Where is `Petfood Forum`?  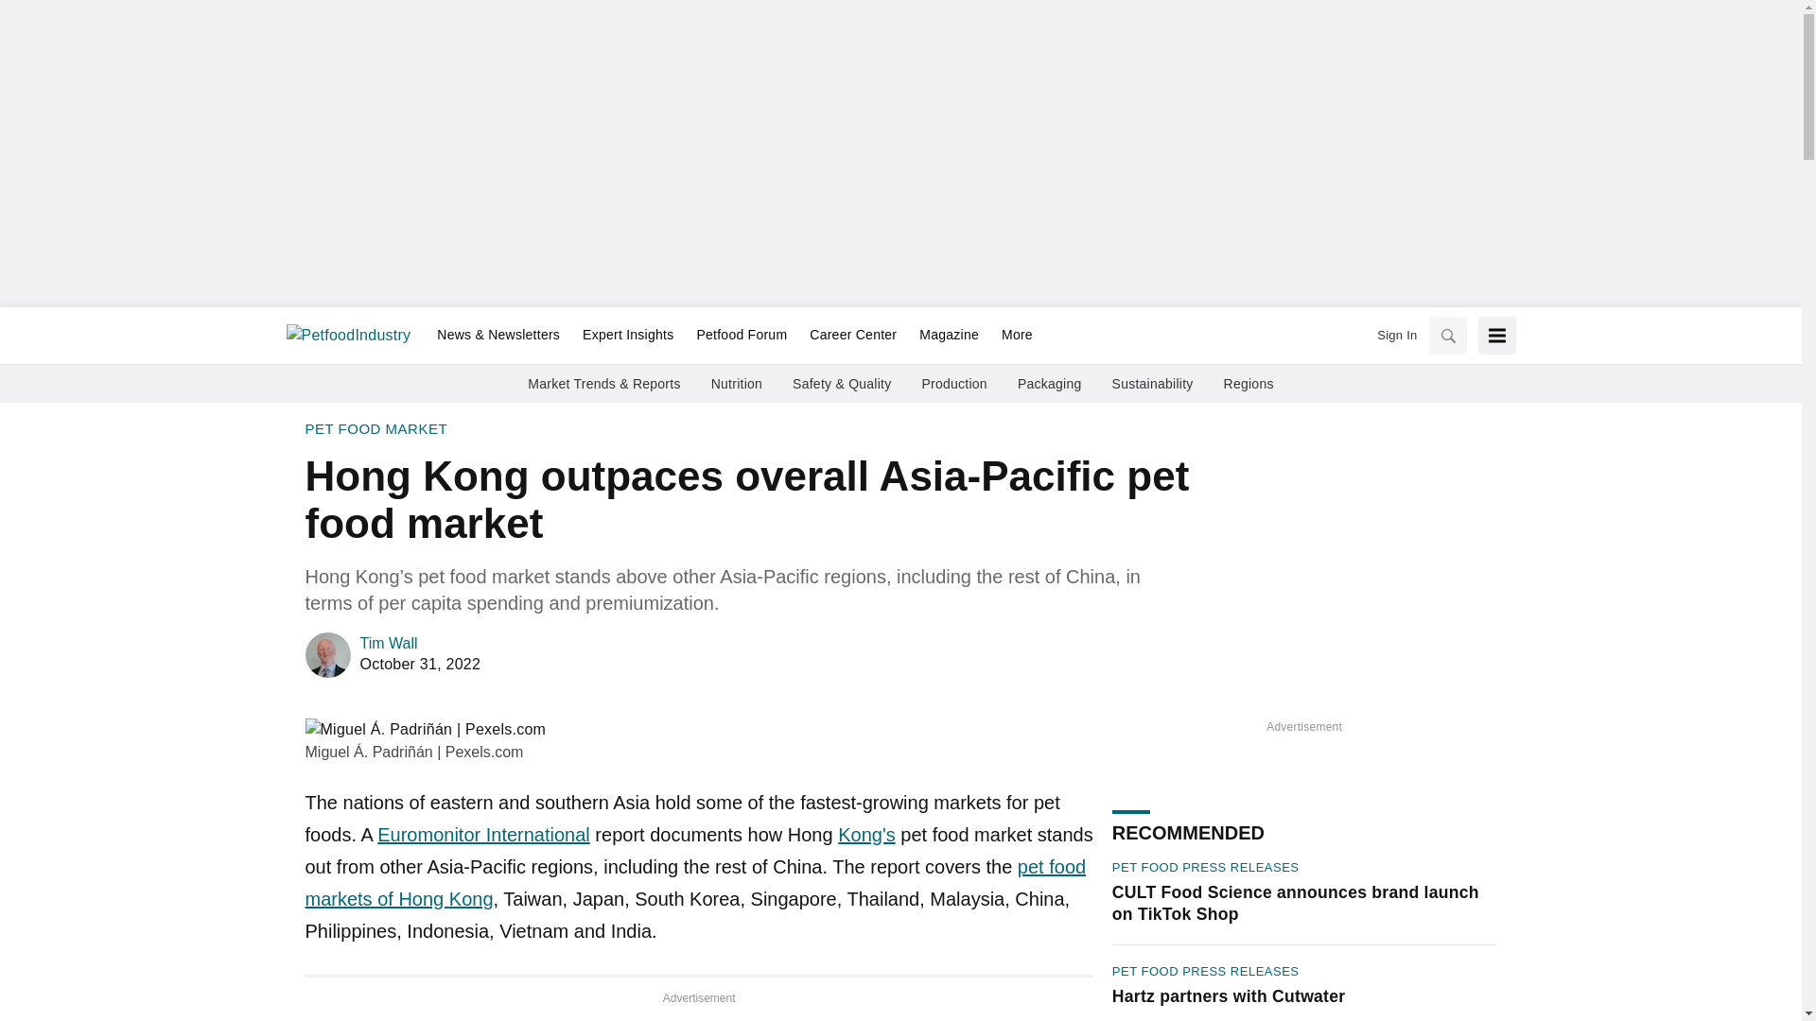
Petfood Forum is located at coordinates (742, 336).